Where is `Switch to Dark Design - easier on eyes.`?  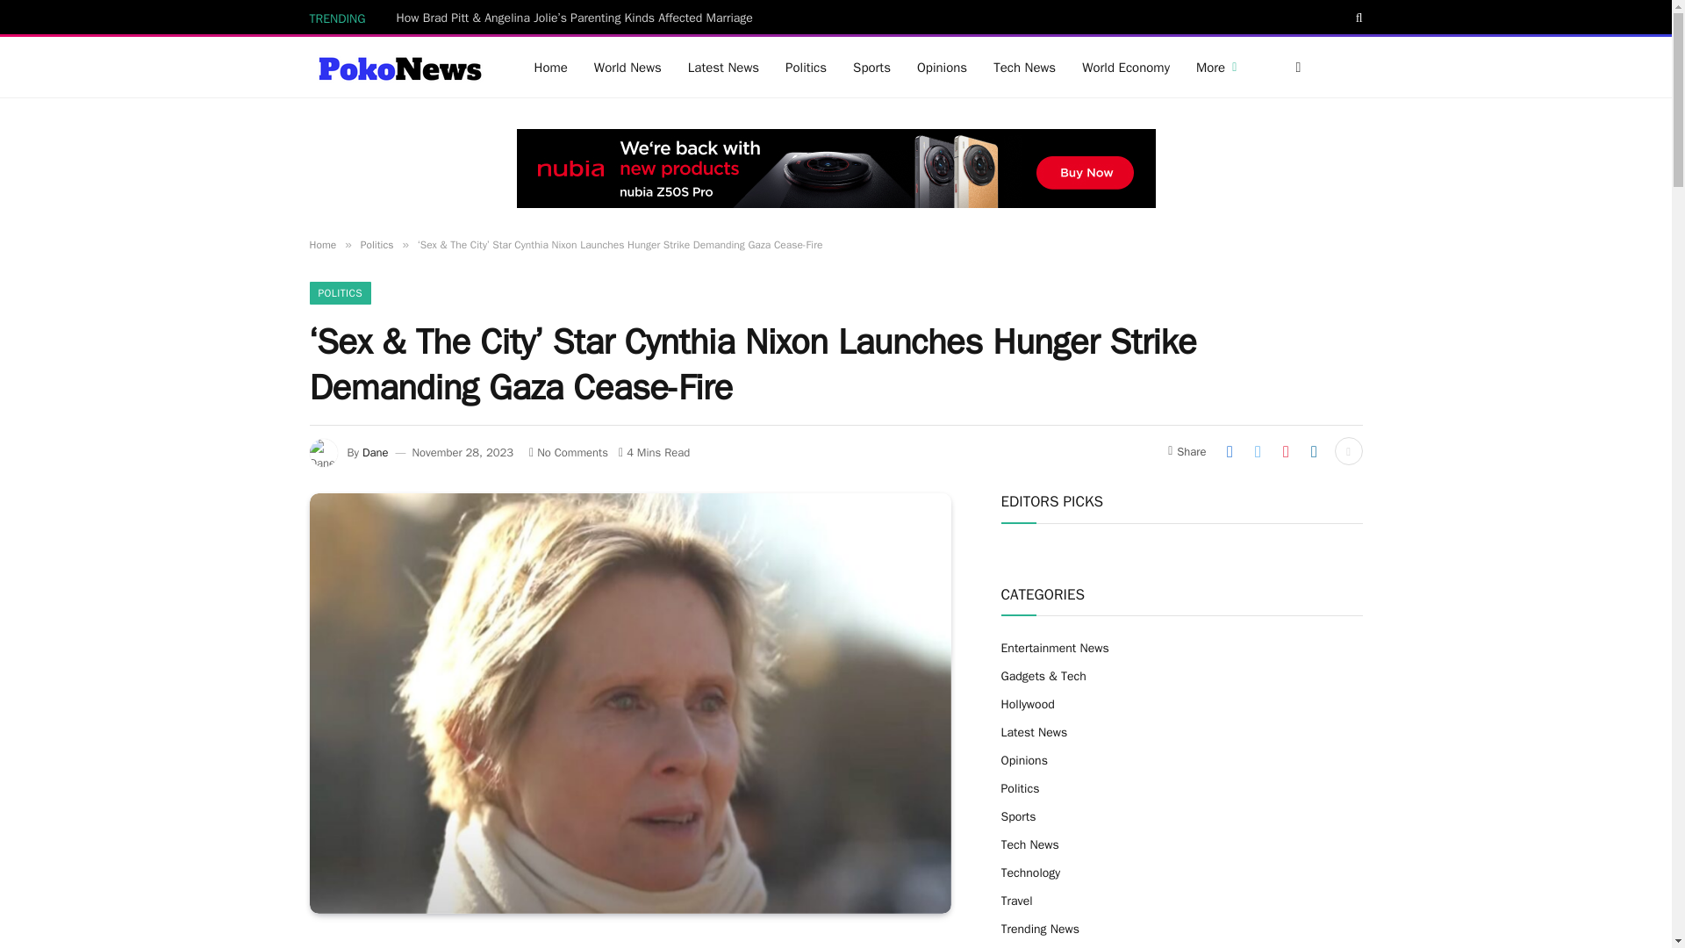
Switch to Dark Design - easier on eyes. is located at coordinates (1295, 67).